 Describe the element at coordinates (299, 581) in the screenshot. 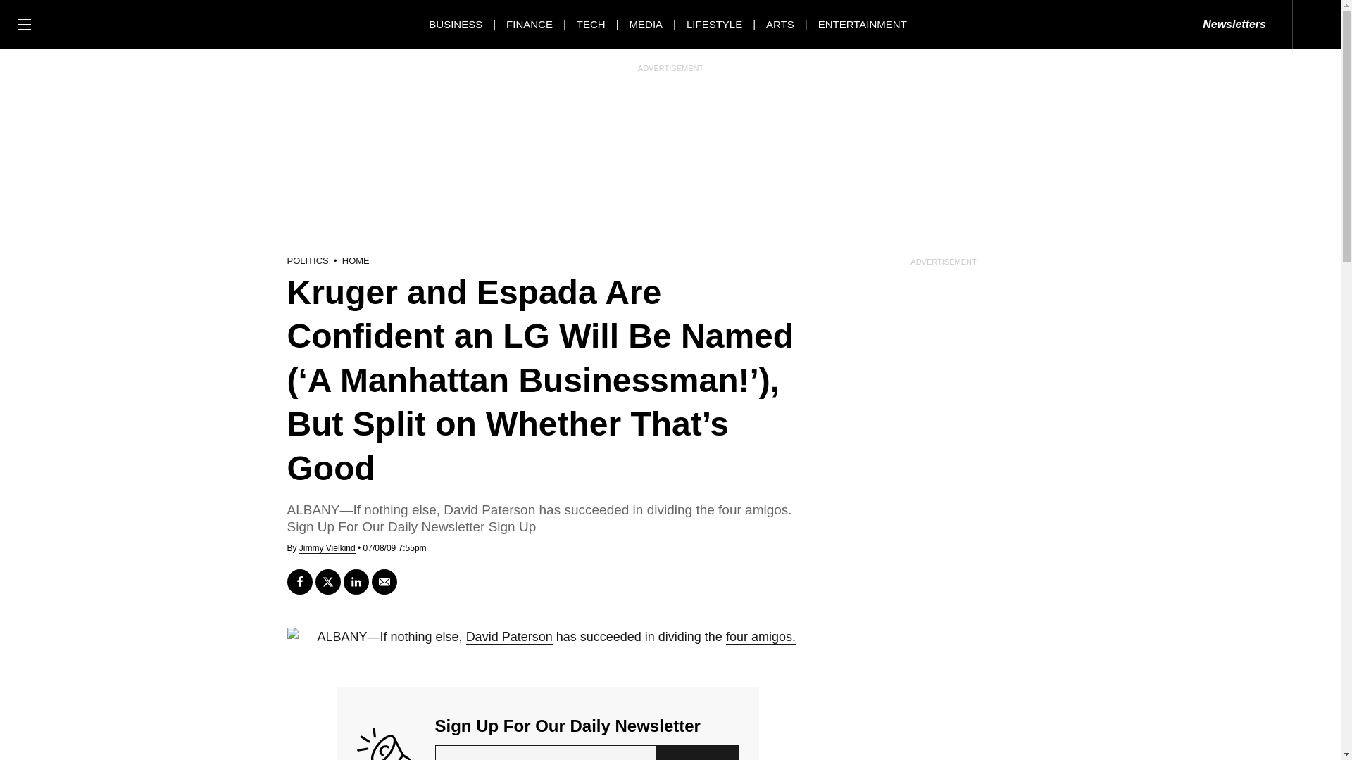

I see `Share on Facebook` at that location.